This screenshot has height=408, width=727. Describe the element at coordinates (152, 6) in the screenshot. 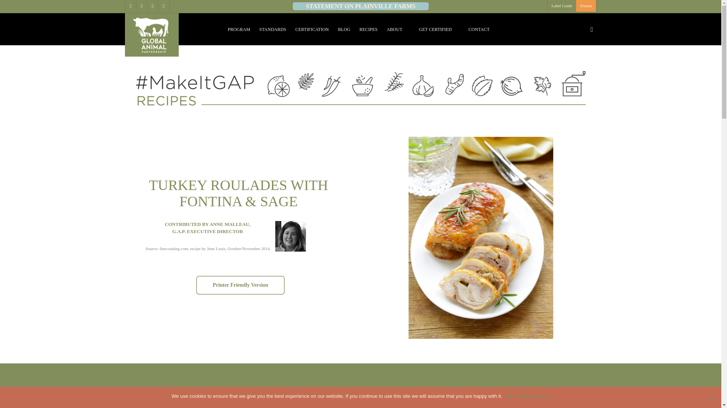

I see `linkedin` at that location.